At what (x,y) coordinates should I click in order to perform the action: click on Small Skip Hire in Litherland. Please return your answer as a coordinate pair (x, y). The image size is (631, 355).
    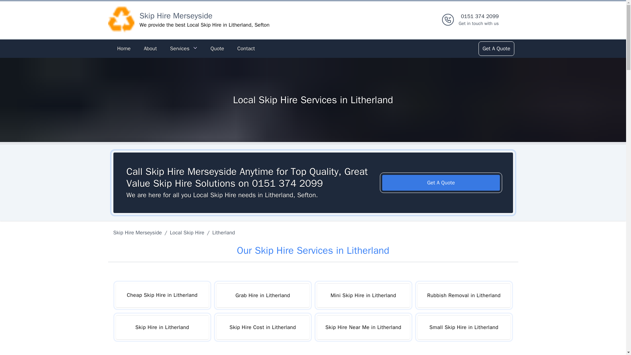
    Looking at the image, I should click on (463, 327).